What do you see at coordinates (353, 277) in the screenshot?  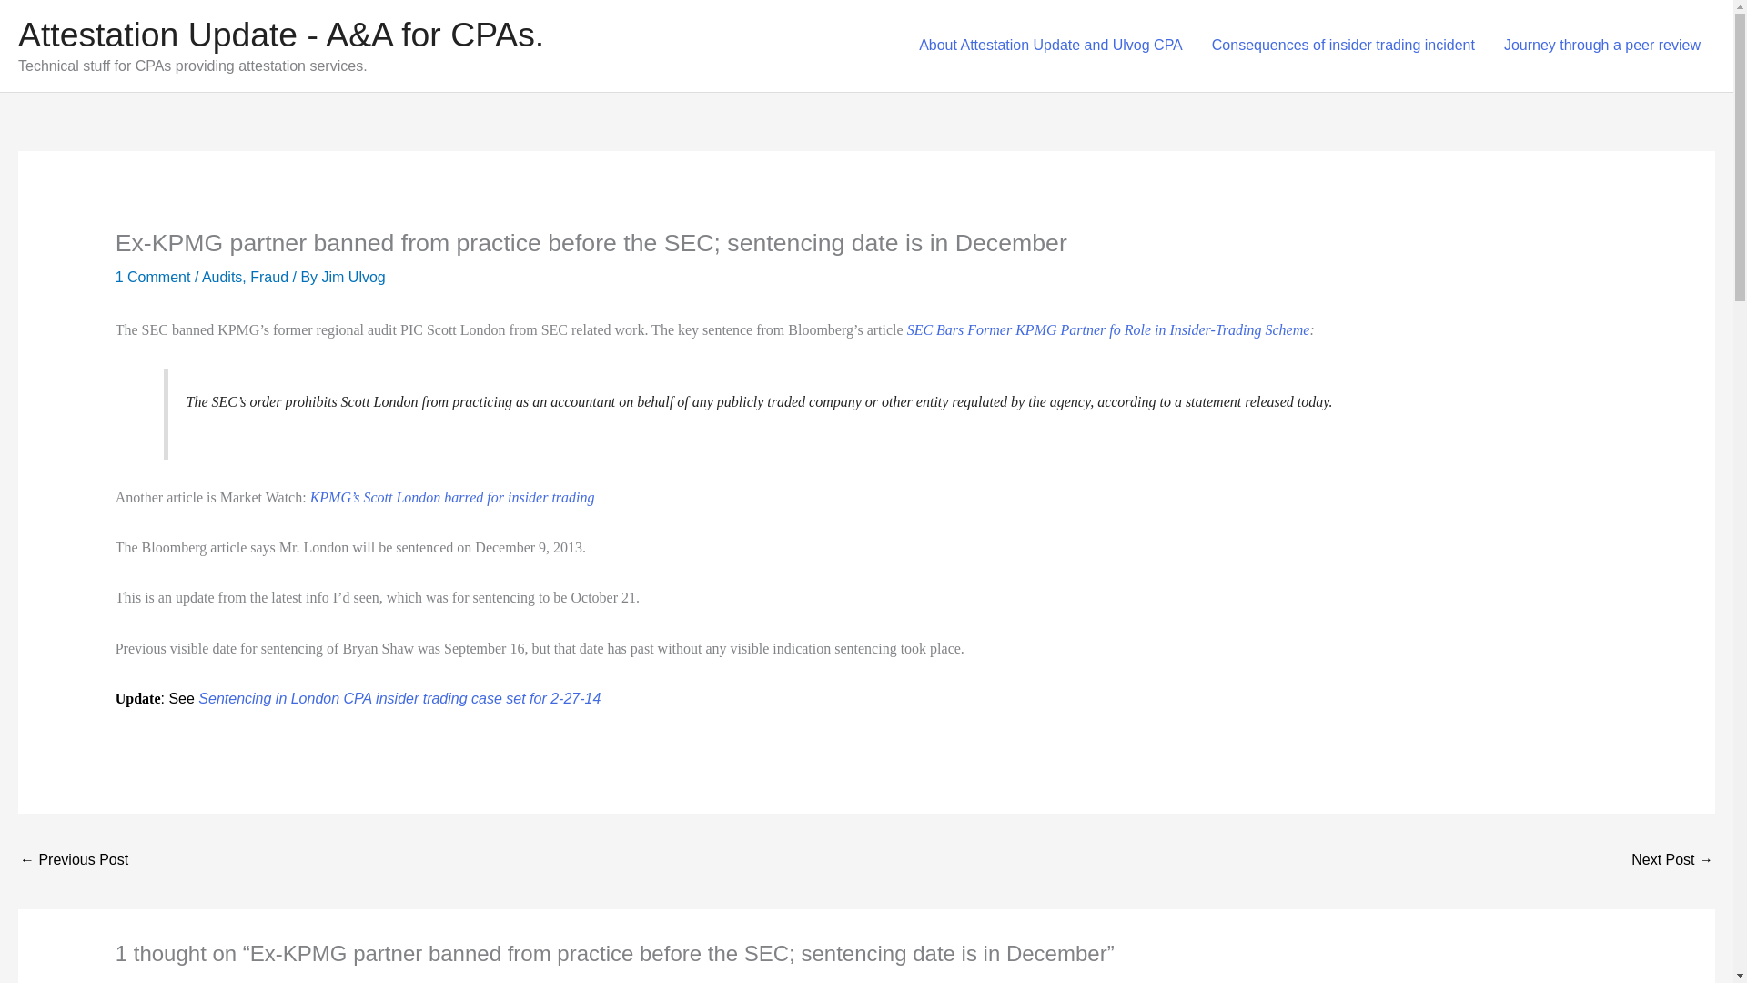 I see `Jim Ulvog` at bounding box center [353, 277].